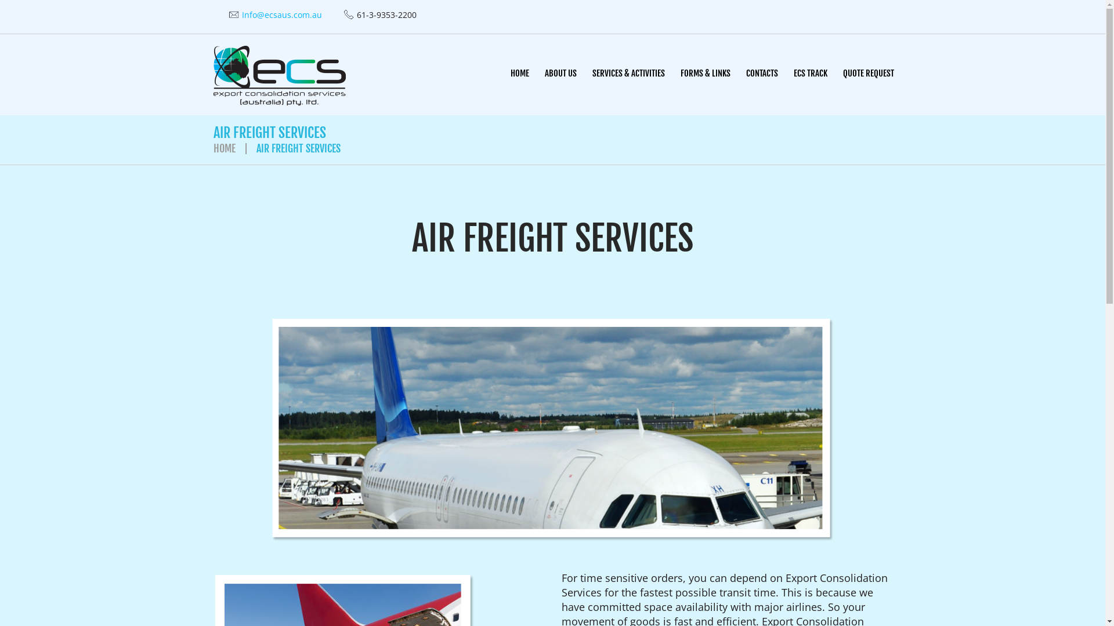 The height and width of the screenshot is (626, 1114). Describe the element at coordinates (280, 15) in the screenshot. I see `Info@ecsaus.com.au` at that location.